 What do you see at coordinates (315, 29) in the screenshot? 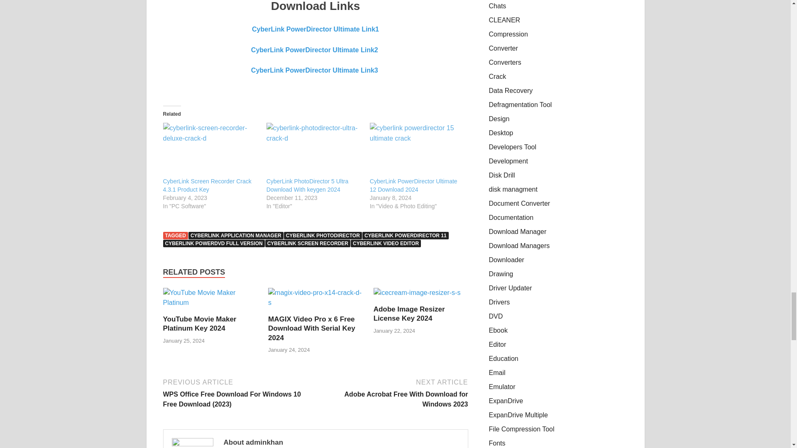
I see `CyberLink PowerDirector Ultimate Link1` at bounding box center [315, 29].